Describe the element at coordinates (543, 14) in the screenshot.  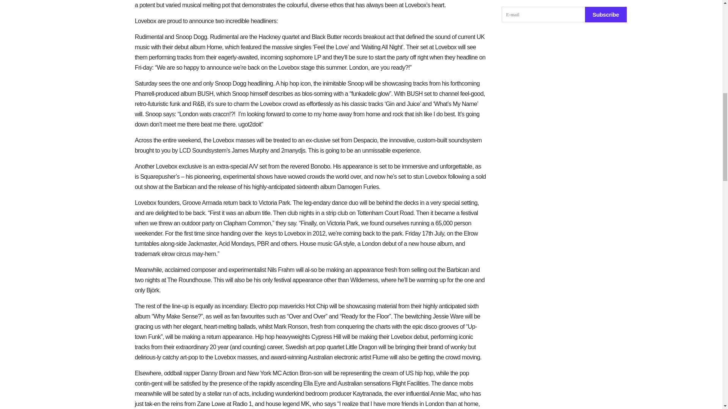
I see `E-mail` at that location.